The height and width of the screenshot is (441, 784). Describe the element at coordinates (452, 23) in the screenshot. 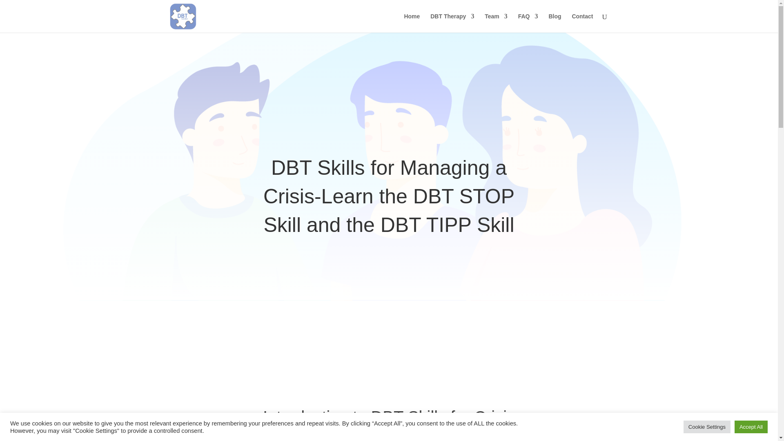

I see `DBT Therapy` at that location.